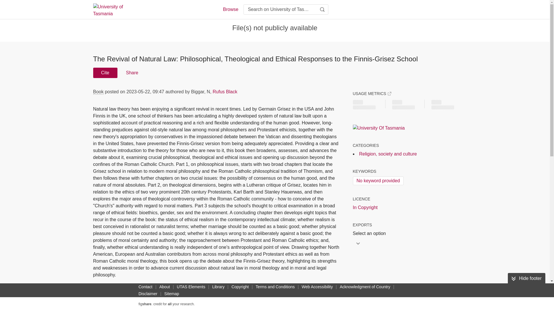 The width and height of the screenshot is (554, 311). What do you see at coordinates (171, 294) in the screenshot?
I see `Sitemap` at bounding box center [171, 294].